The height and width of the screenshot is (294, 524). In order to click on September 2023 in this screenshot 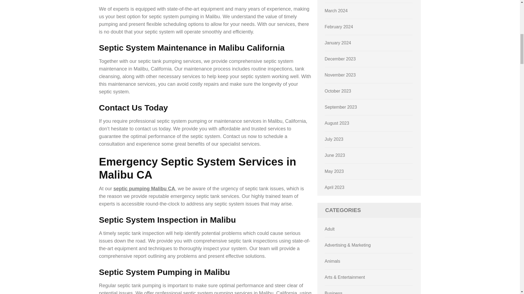, I will do `click(341, 107)`.